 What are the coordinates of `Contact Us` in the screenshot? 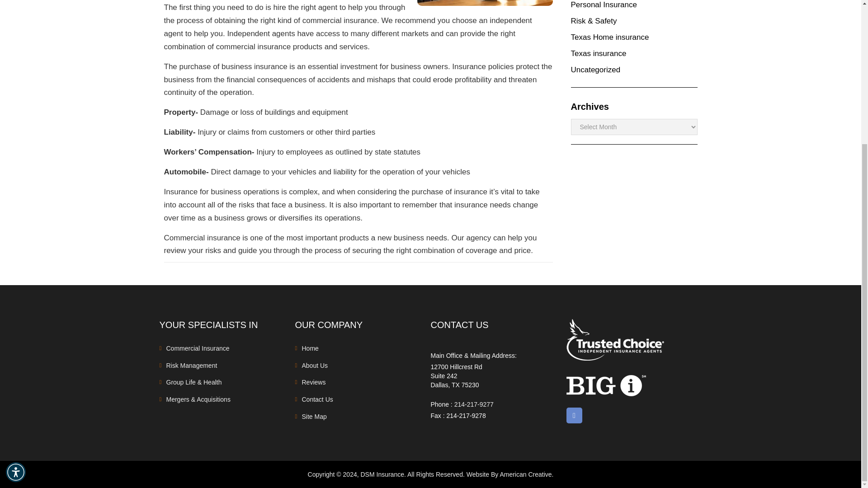 It's located at (317, 399).